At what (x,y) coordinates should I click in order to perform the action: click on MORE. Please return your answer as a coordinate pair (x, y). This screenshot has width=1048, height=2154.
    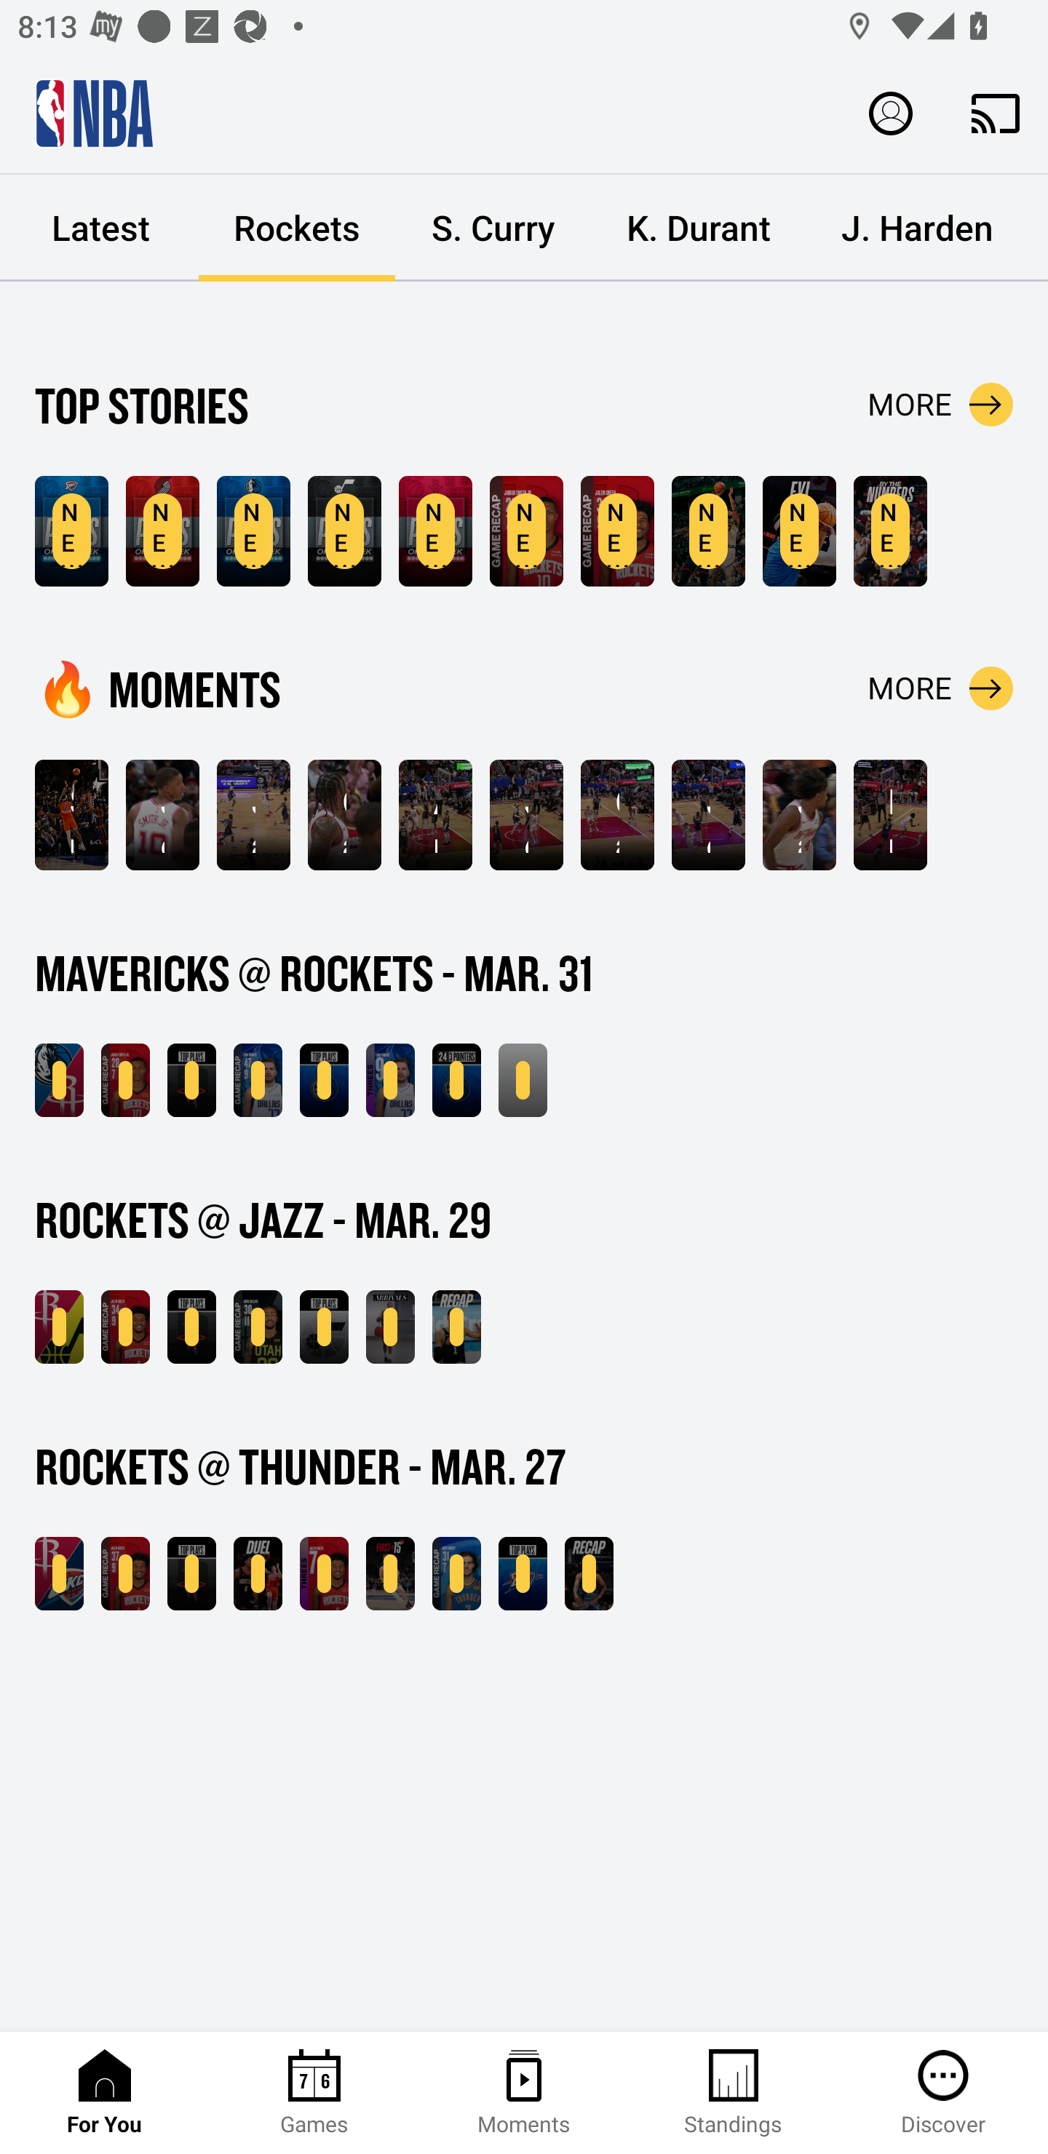
    Looking at the image, I should click on (940, 688).